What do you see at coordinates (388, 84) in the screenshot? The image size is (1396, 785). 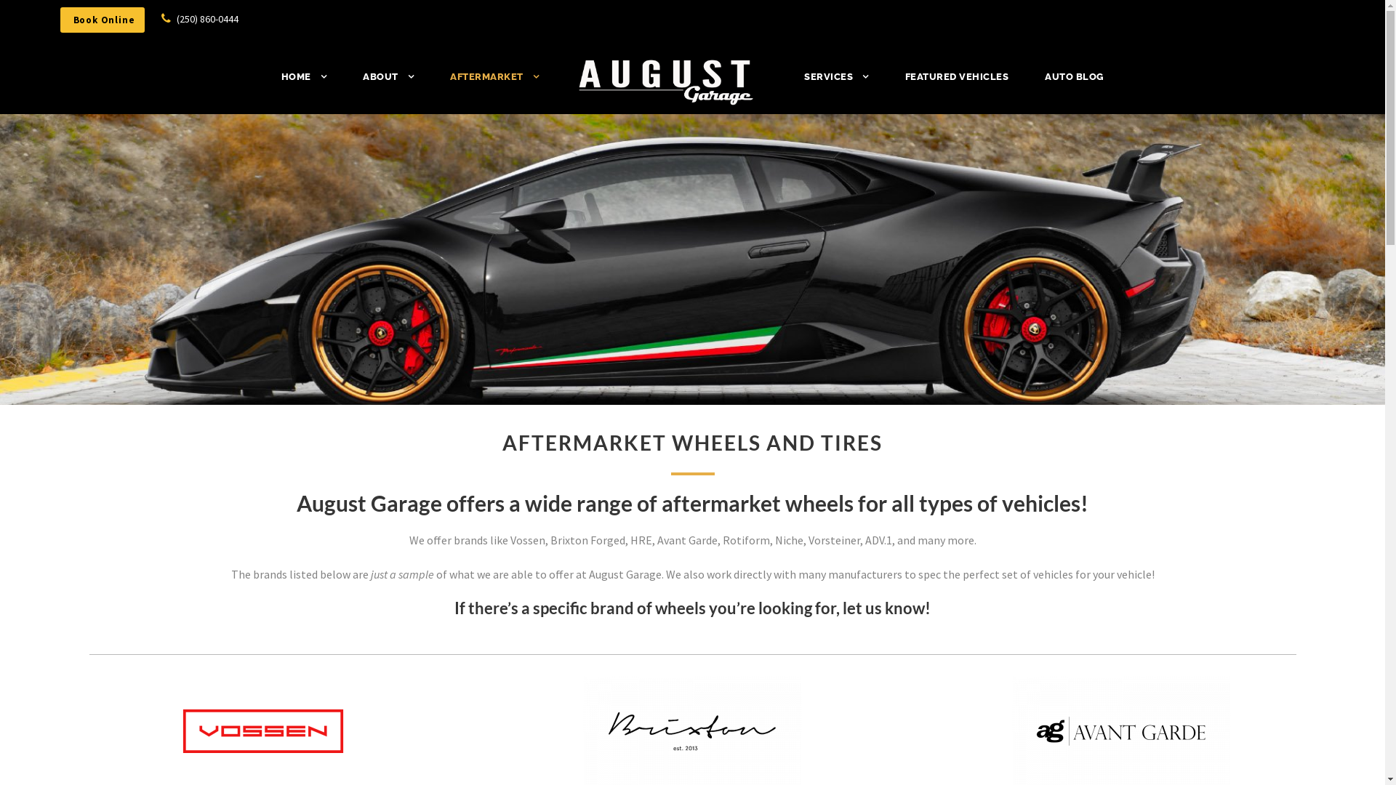 I see `ABOUT` at bounding box center [388, 84].